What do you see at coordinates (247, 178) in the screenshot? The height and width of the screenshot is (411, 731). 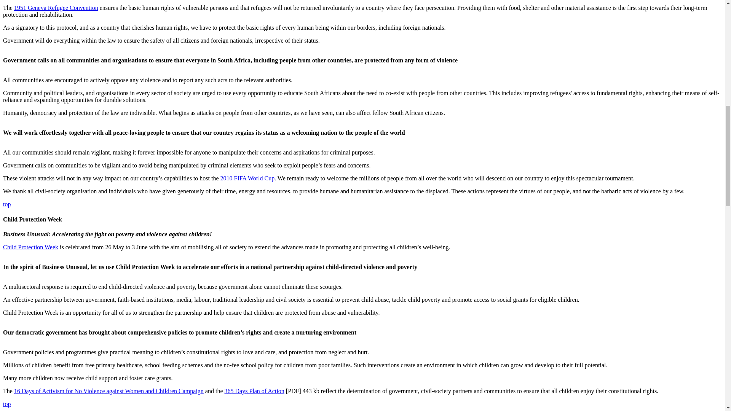 I see `2010 FIFA World Cup` at bounding box center [247, 178].